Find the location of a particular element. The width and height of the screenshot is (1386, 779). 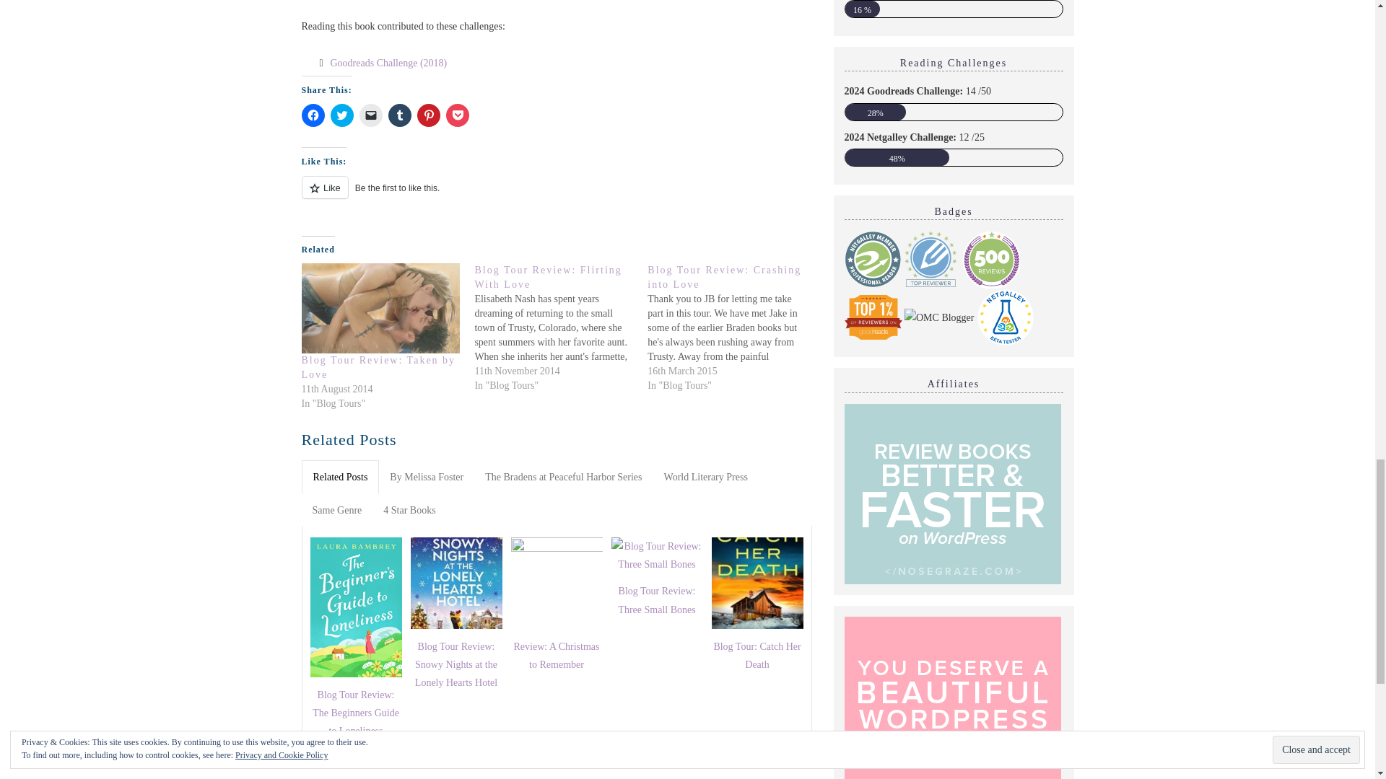

Blog Tour Review: Crashing into Love is located at coordinates (733, 328).